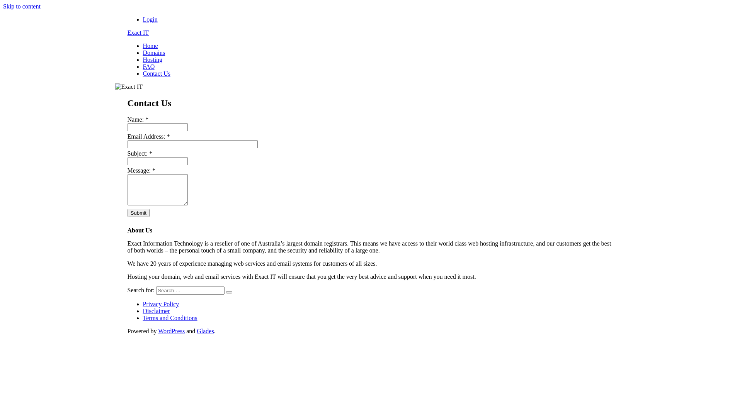  Describe the element at coordinates (153, 59) in the screenshot. I see `Hosting` at that location.